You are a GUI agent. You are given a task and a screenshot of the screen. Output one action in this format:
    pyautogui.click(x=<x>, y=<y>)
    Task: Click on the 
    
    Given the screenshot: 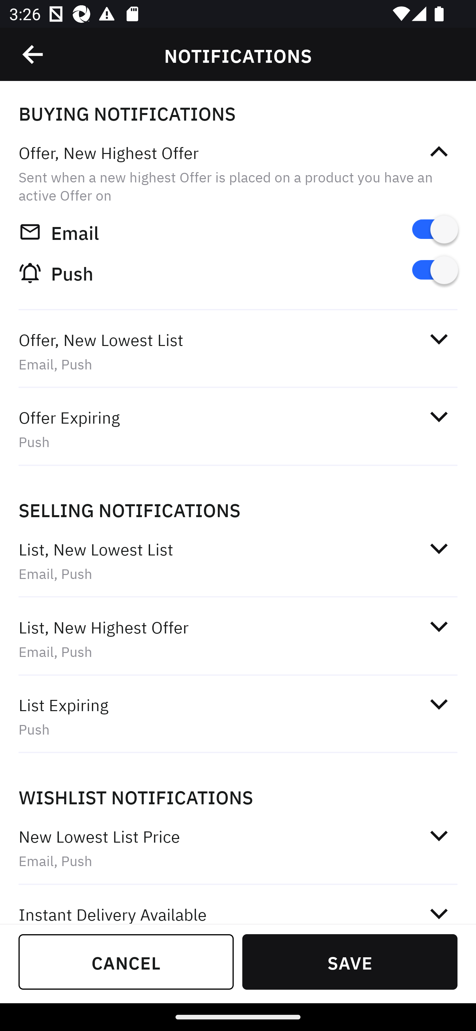 What is the action you would take?
    pyautogui.click(x=439, y=911)
    